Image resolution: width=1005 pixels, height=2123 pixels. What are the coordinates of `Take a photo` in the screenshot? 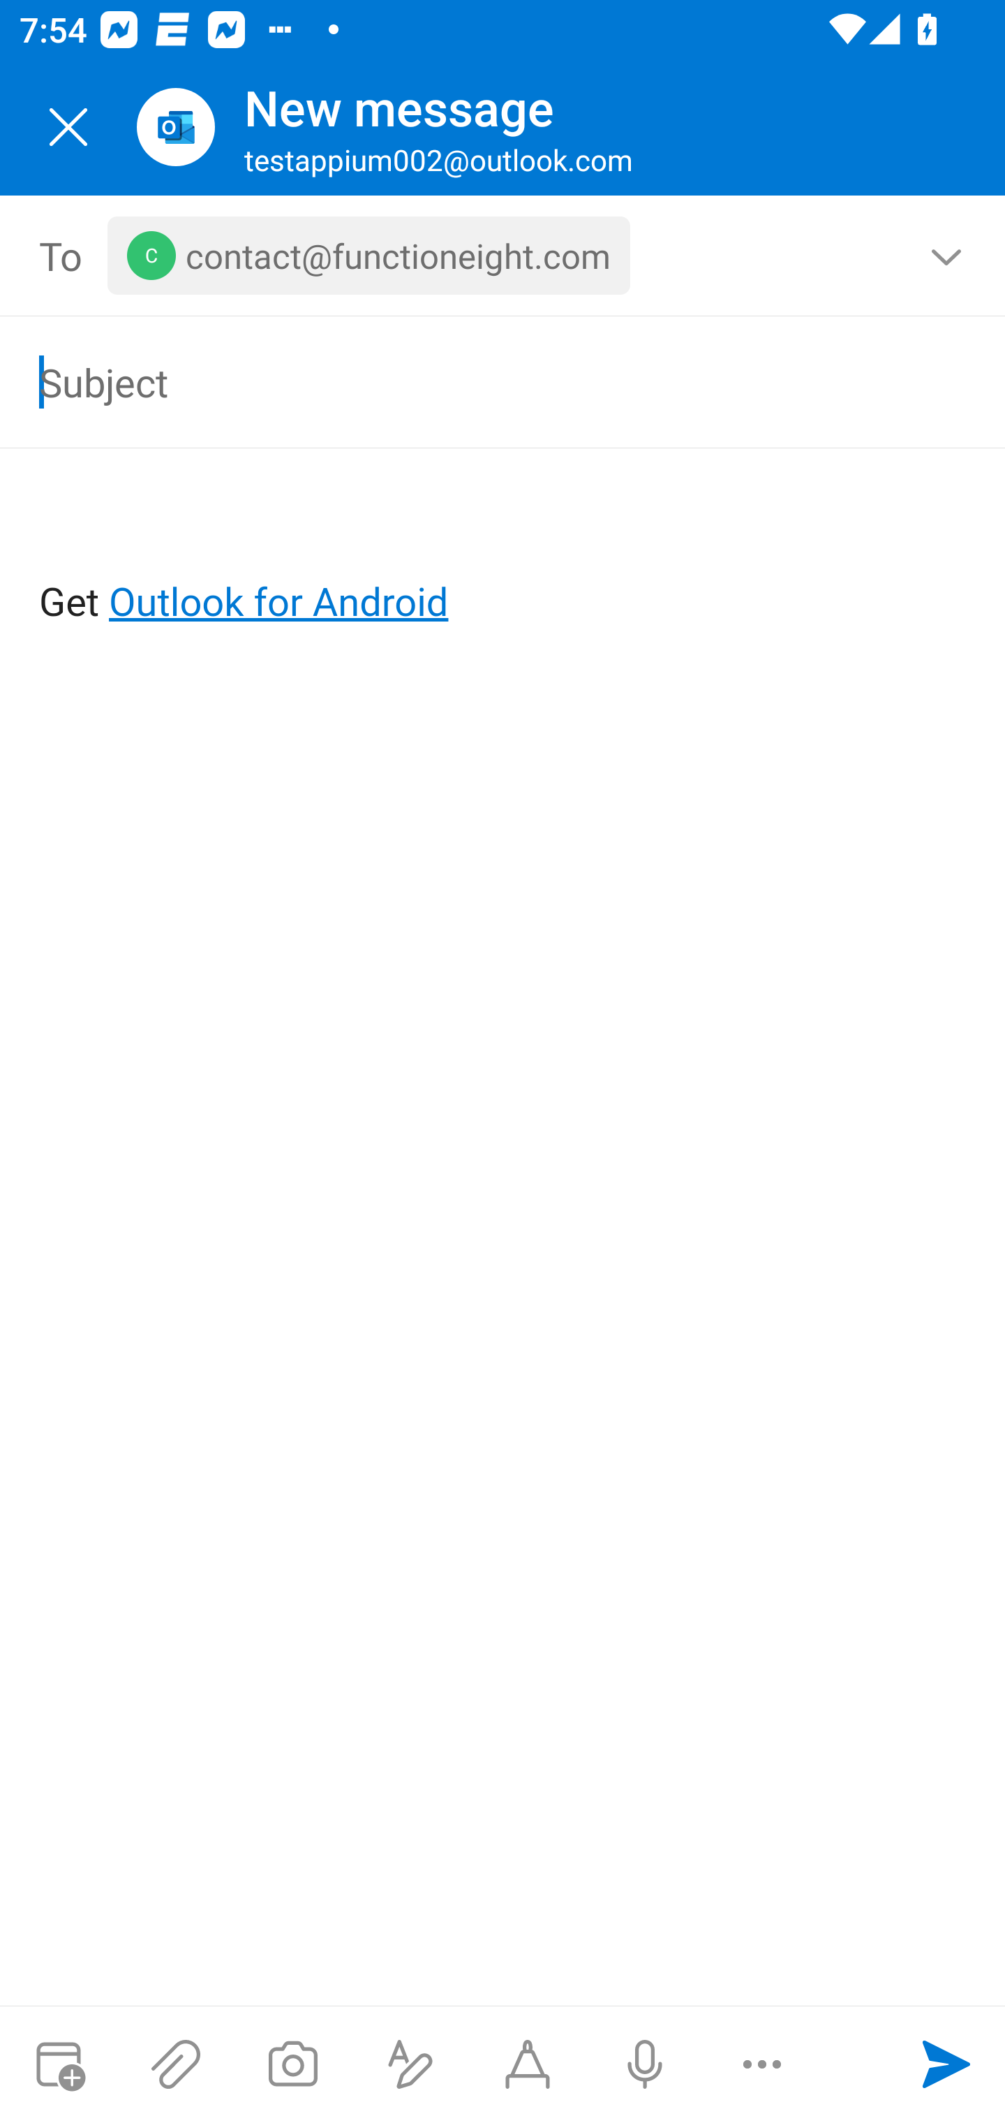 It's located at (292, 2064).